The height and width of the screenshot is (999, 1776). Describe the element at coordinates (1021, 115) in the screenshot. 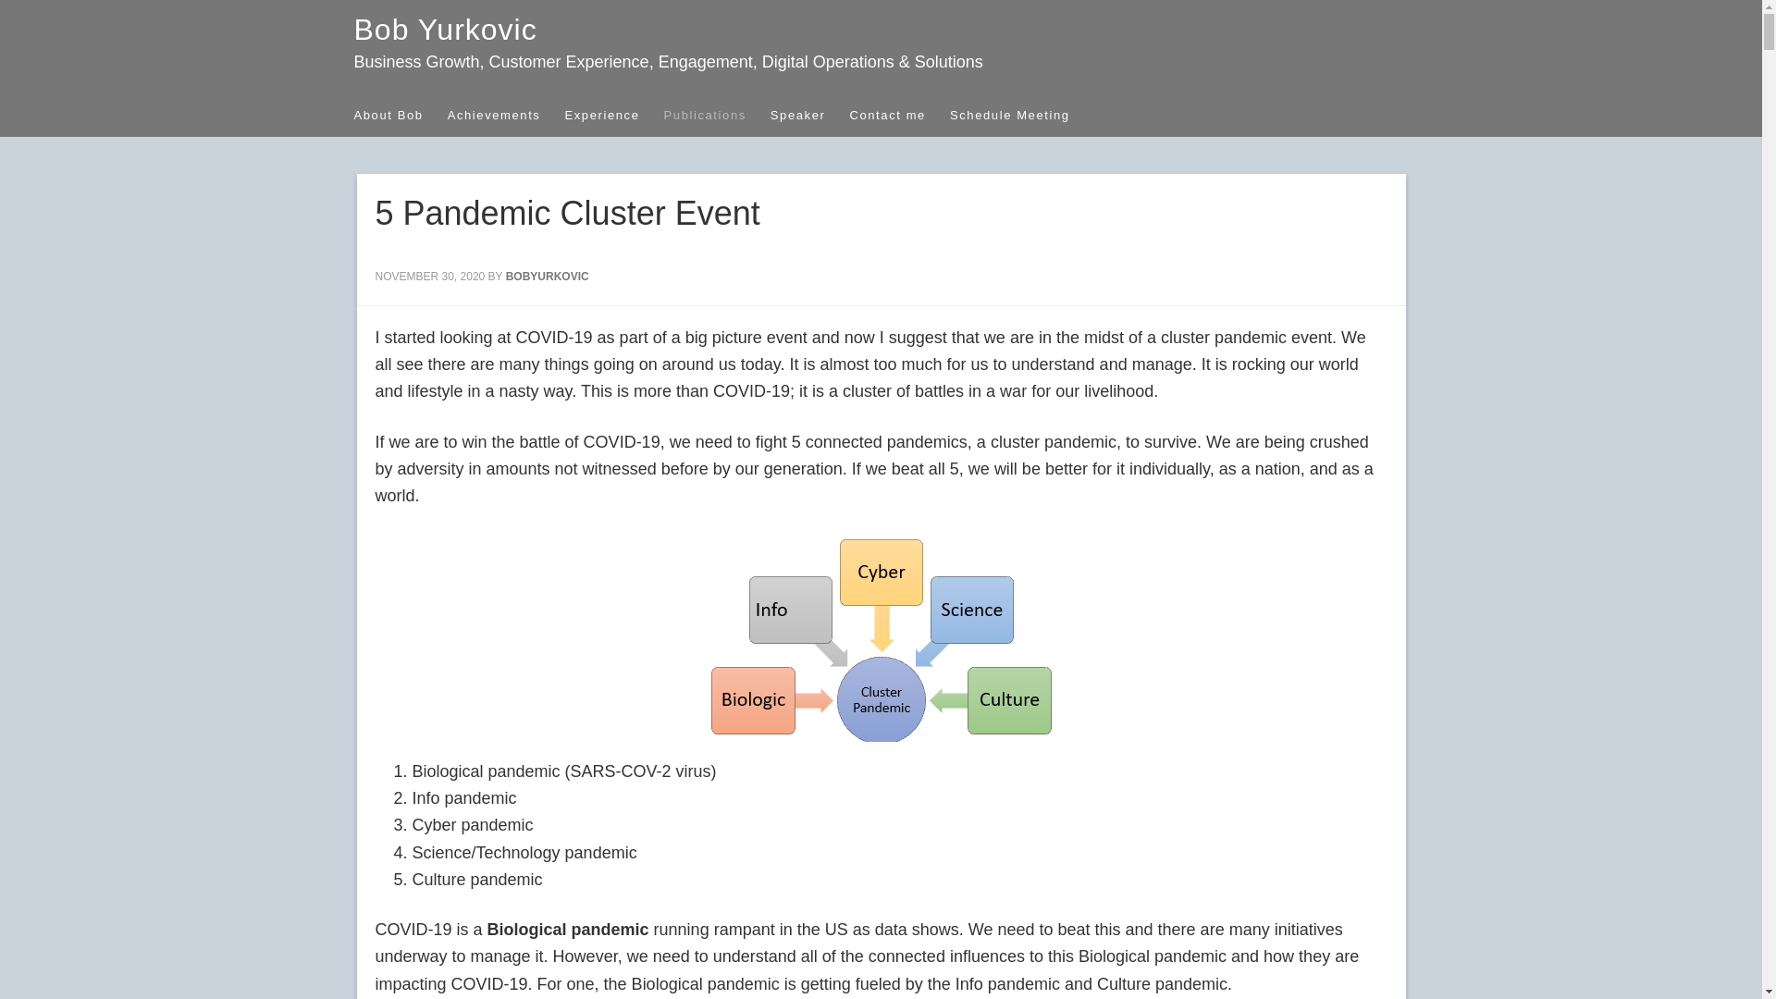

I see `Schedule Meeting` at that location.